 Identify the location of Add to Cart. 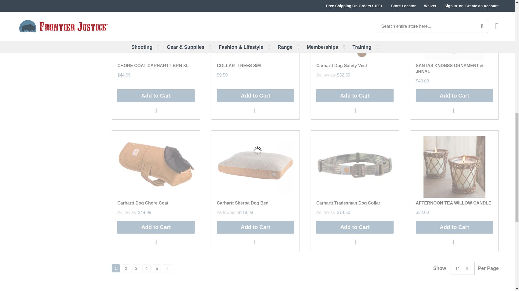
(156, 95).